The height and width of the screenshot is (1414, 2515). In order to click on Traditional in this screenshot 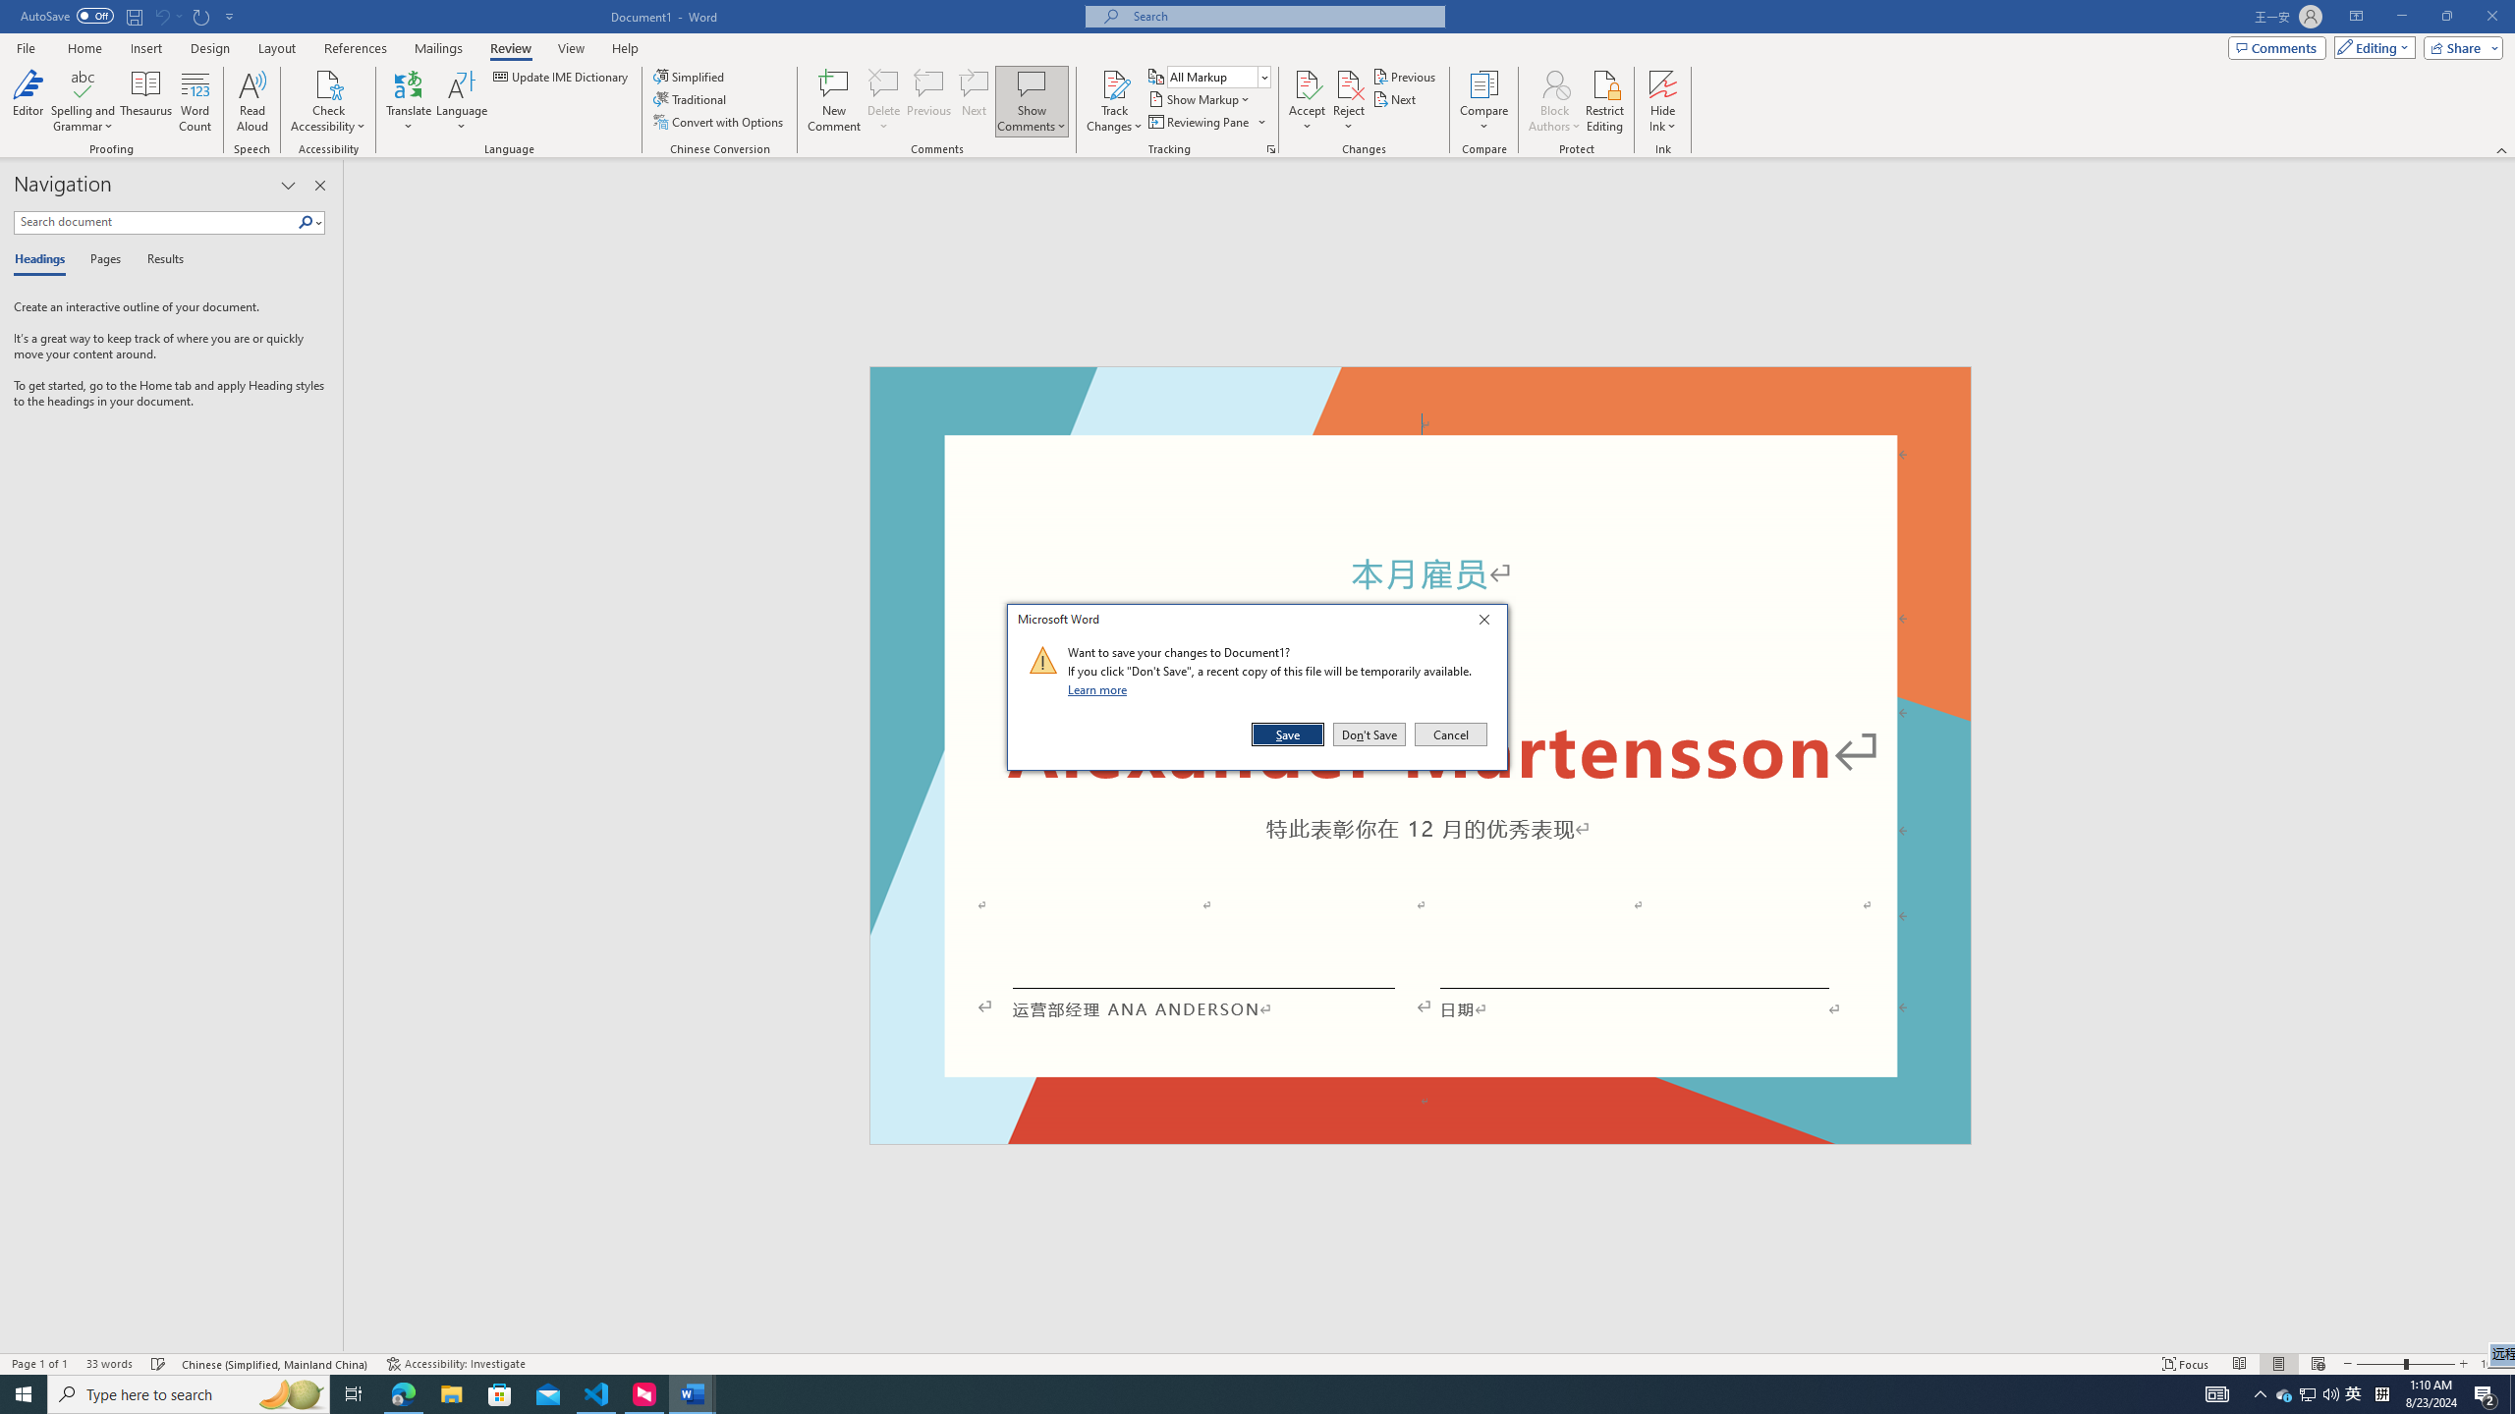, I will do `click(692, 98)`.